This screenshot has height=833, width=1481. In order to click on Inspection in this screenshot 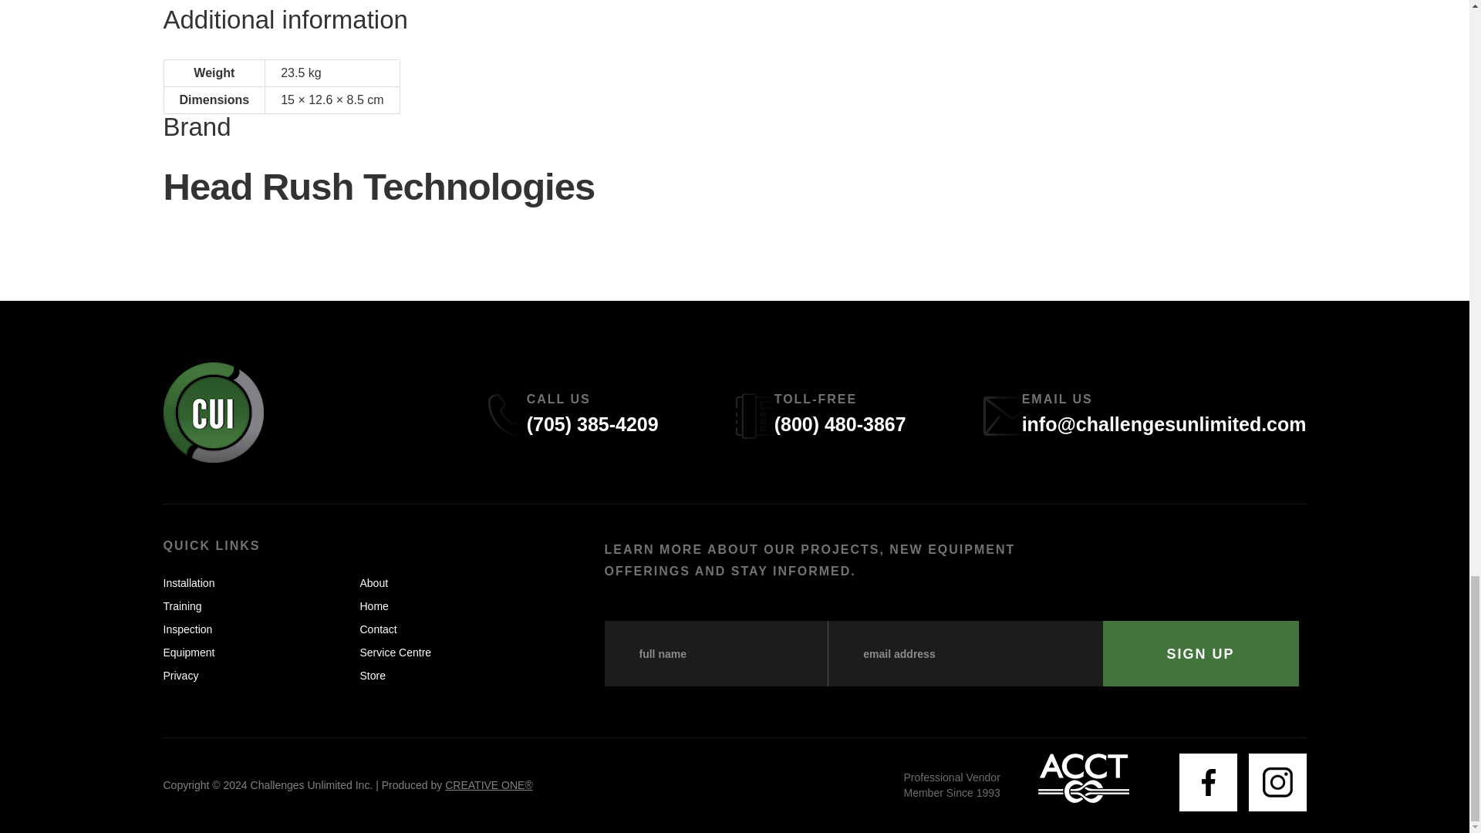, I will do `click(188, 629)`.